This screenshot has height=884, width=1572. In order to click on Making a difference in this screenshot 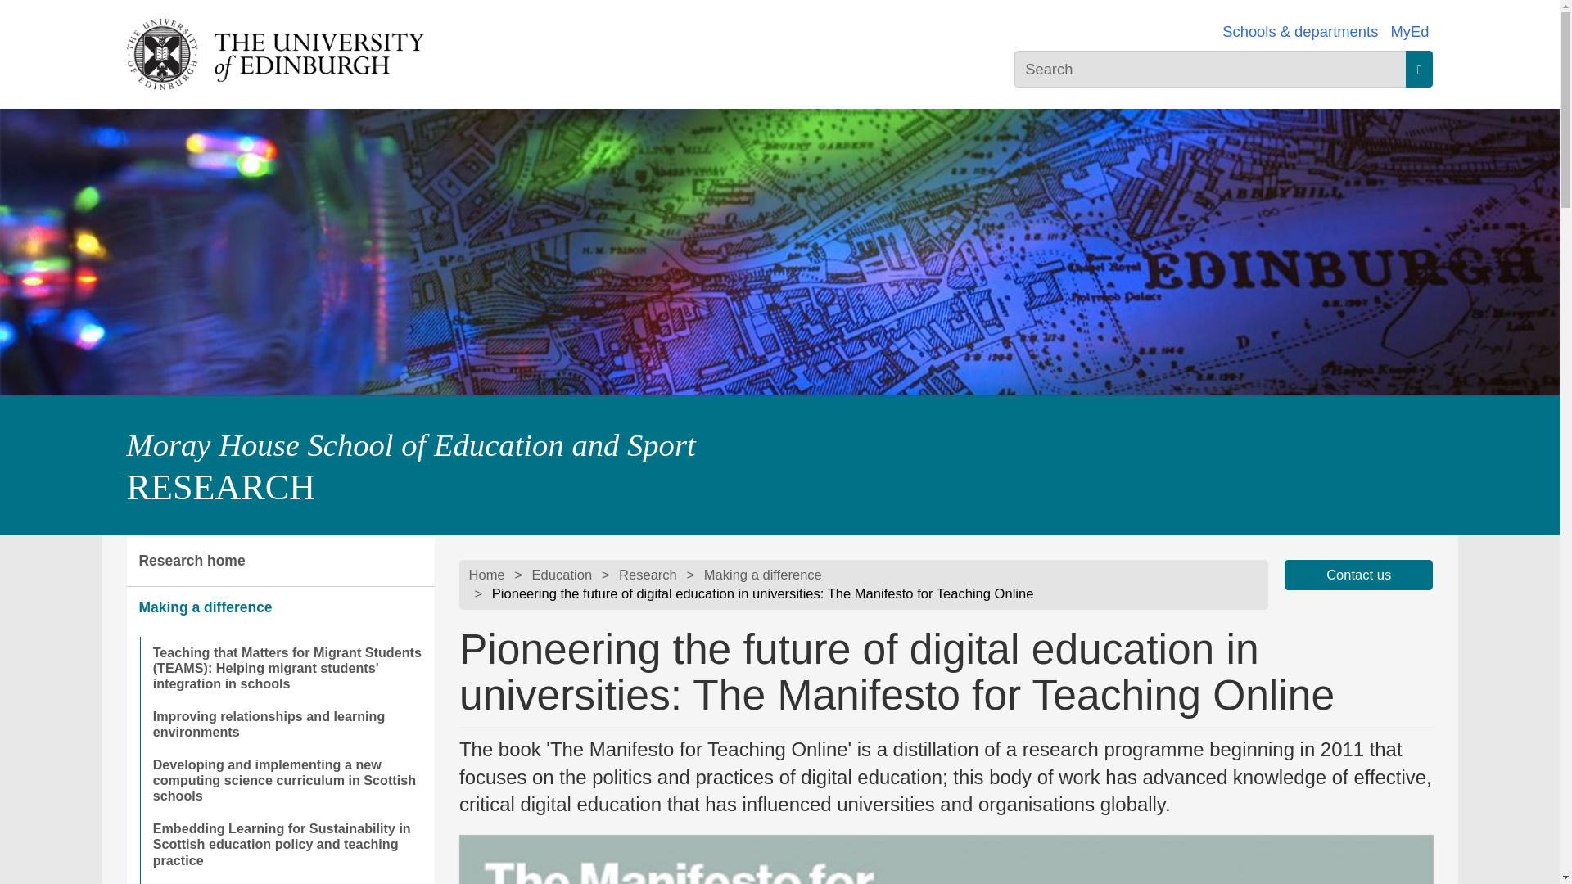, I will do `click(280, 607)`.